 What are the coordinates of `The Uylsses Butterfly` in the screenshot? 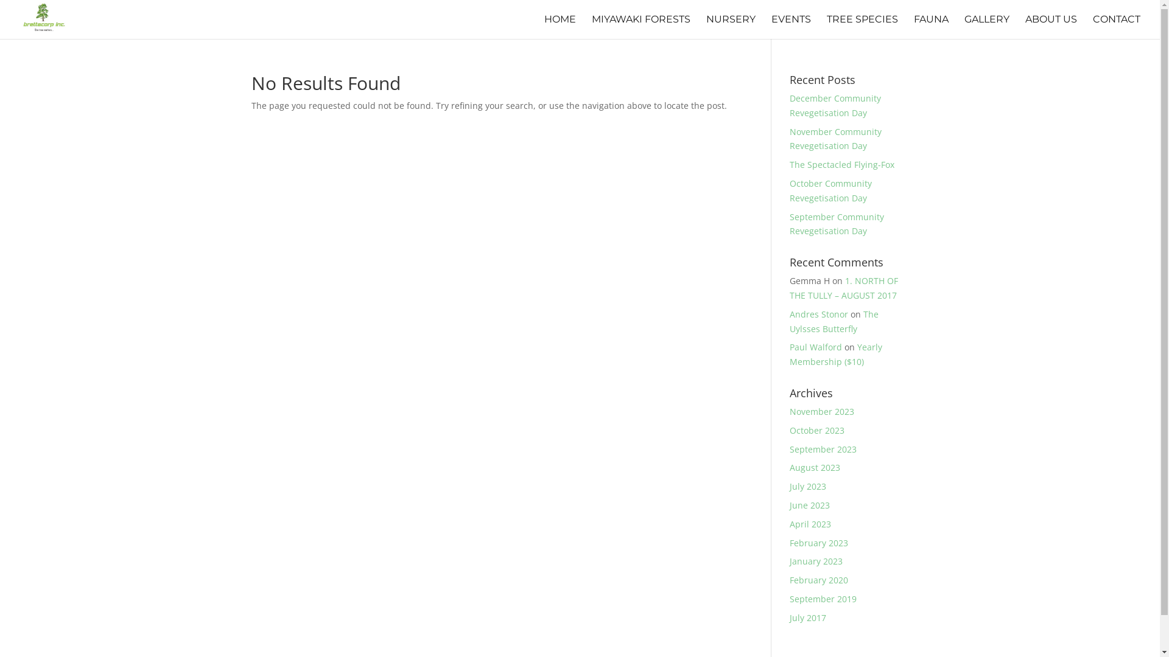 It's located at (834, 321).